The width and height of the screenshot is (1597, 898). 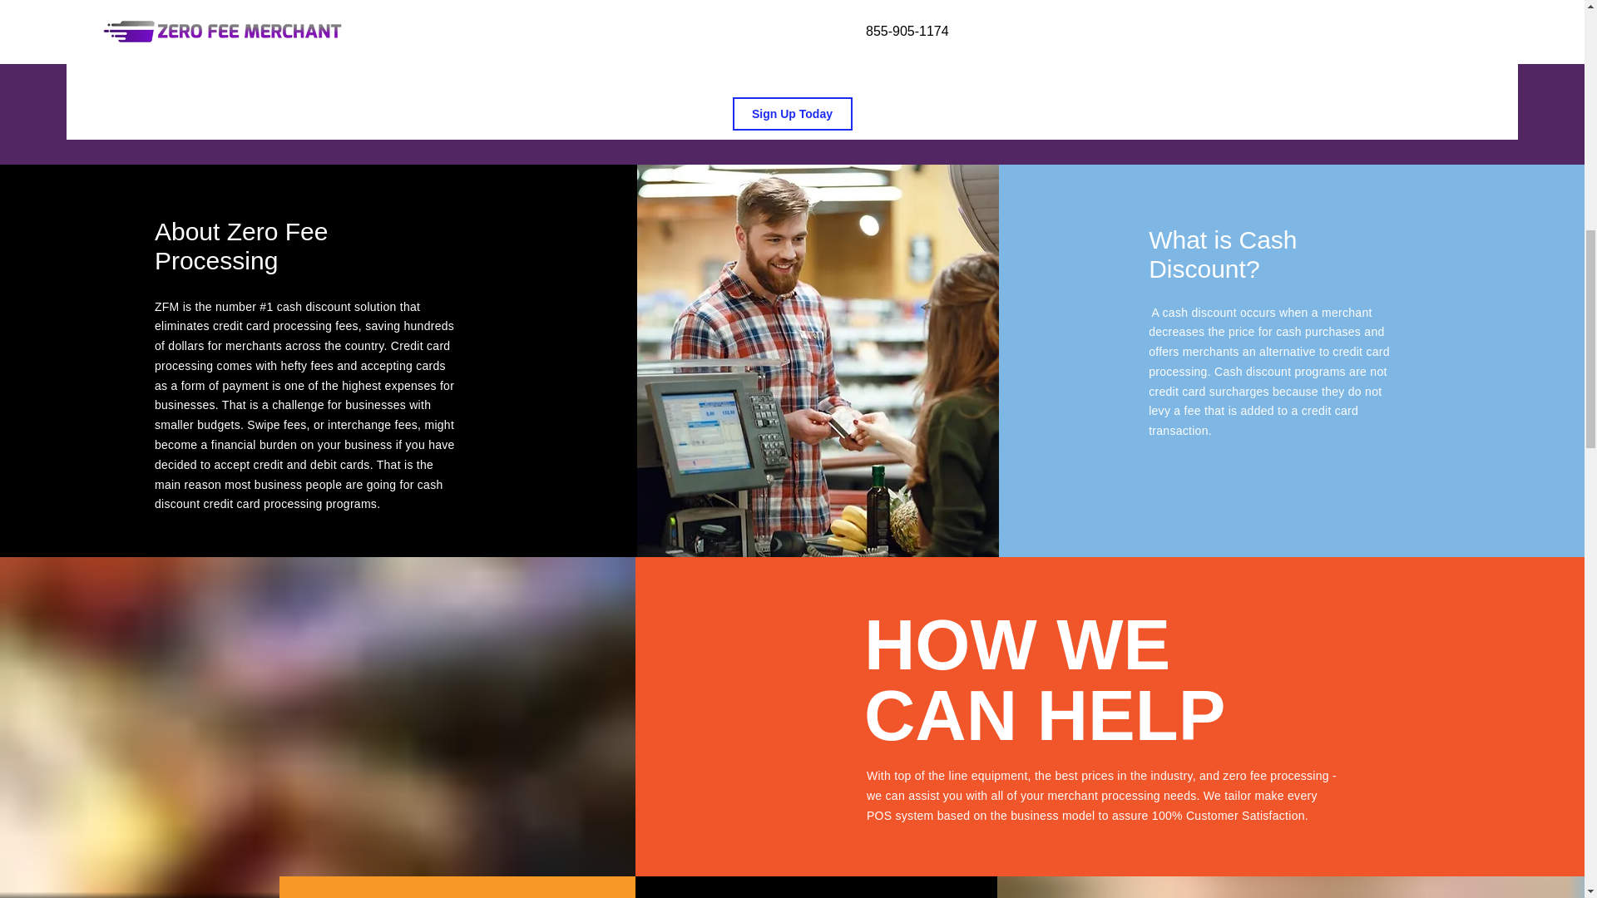 What do you see at coordinates (791, 113) in the screenshot?
I see `Sign Up Today` at bounding box center [791, 113].